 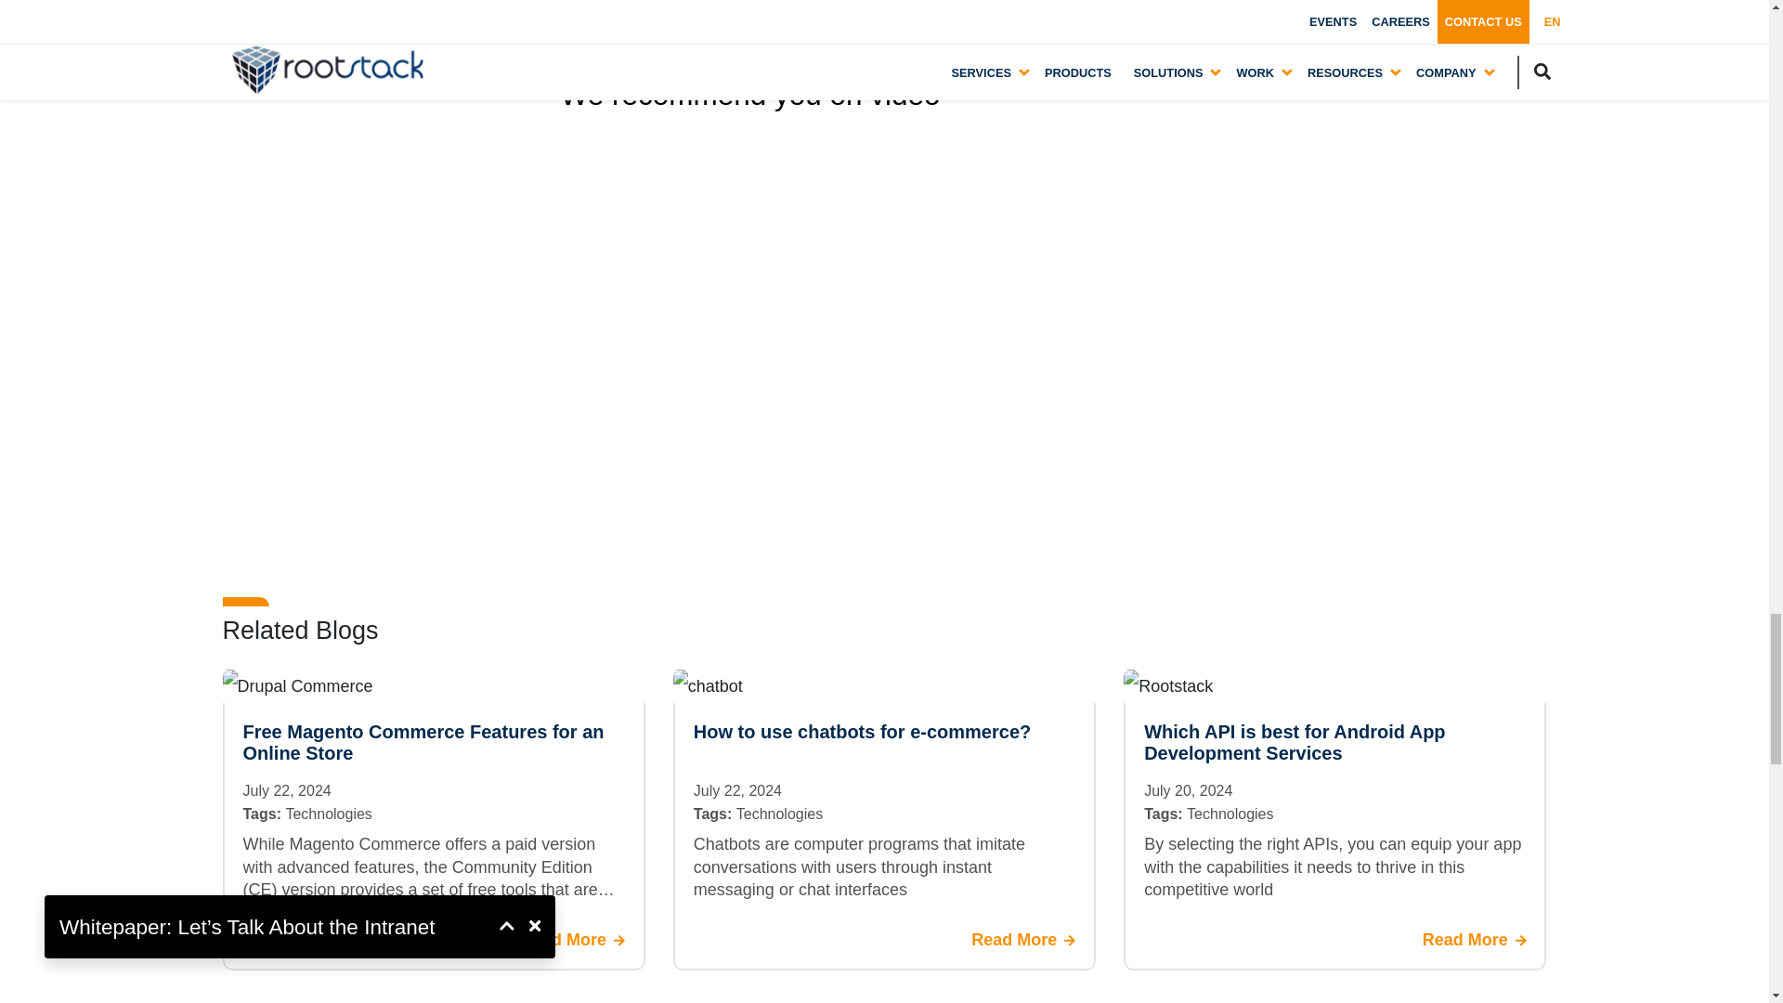 I want to click on Read More, so click(x=1023, y=940).